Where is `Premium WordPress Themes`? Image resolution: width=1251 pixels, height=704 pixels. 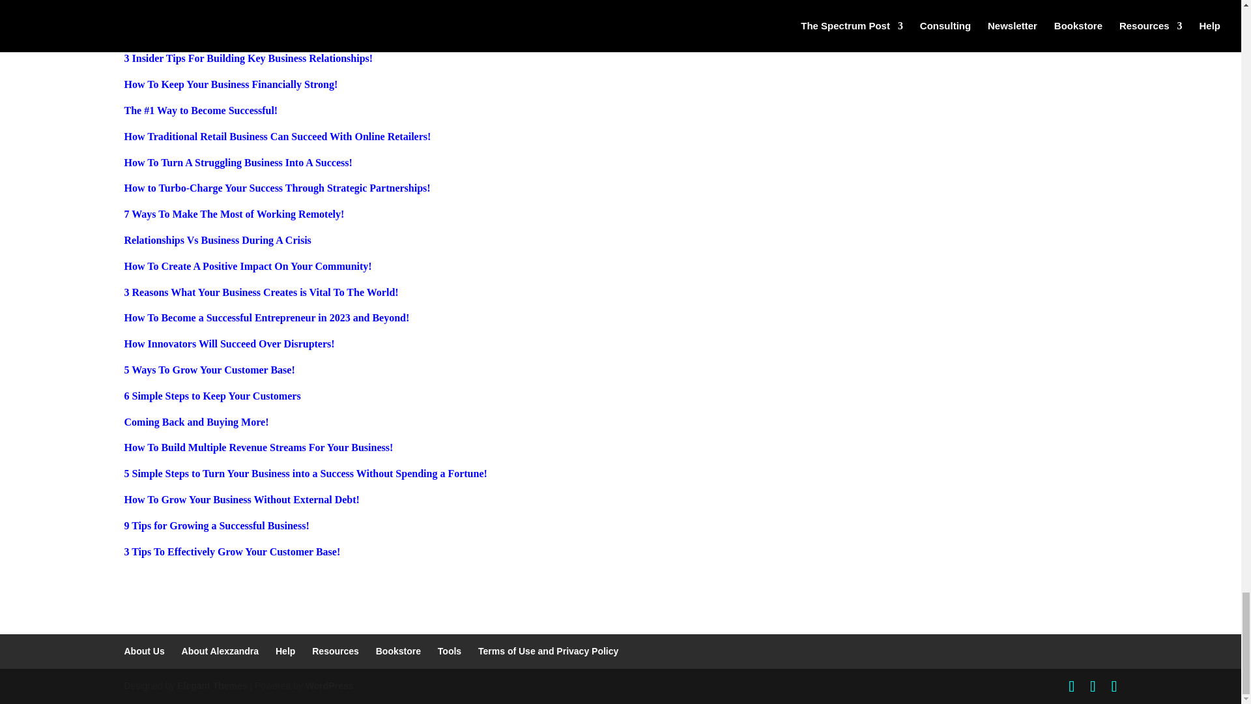 Premium WordPress Themes is located at coordinates (212, 686).